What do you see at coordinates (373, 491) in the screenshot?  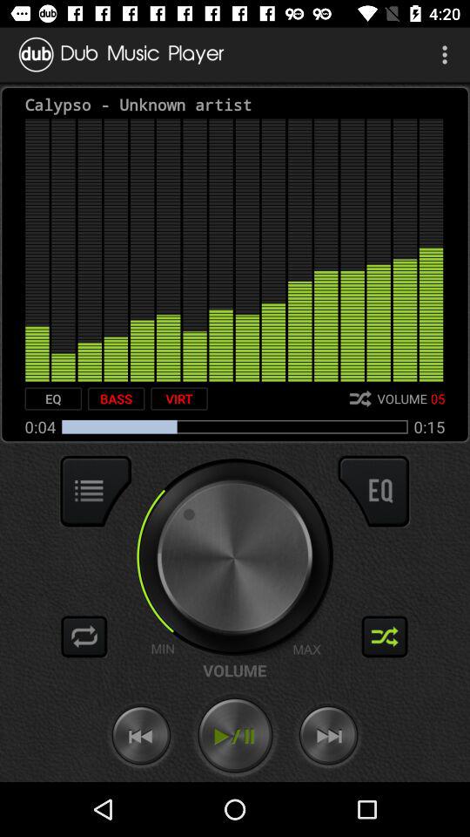 I see `open equalizer` at bounding box center [373, 491].